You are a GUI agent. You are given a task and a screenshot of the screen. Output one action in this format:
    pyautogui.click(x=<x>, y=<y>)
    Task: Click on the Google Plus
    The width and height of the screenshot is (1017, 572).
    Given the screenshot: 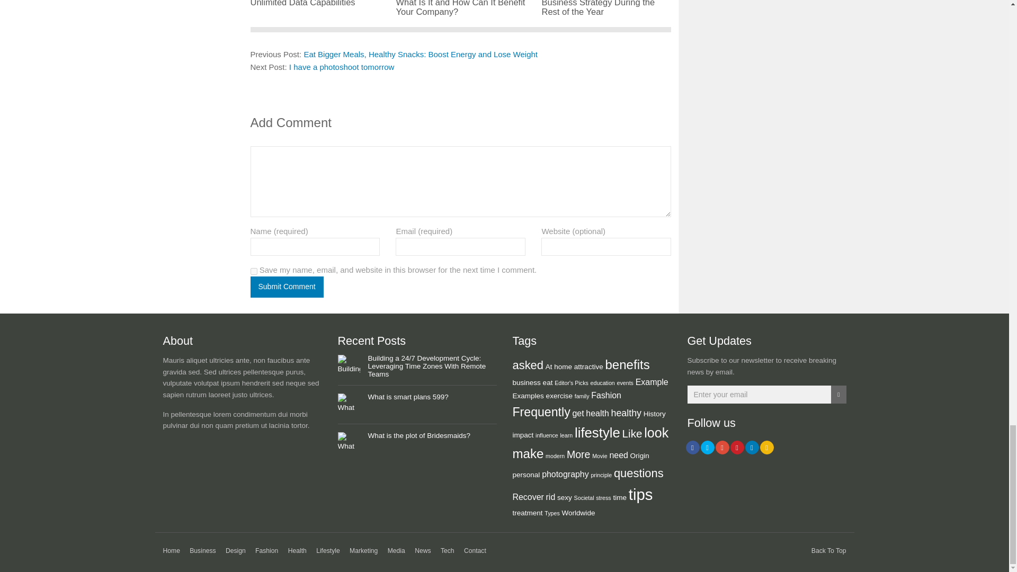 What is the action you would take?
    pyautogui.click(x=721, y=447)
    